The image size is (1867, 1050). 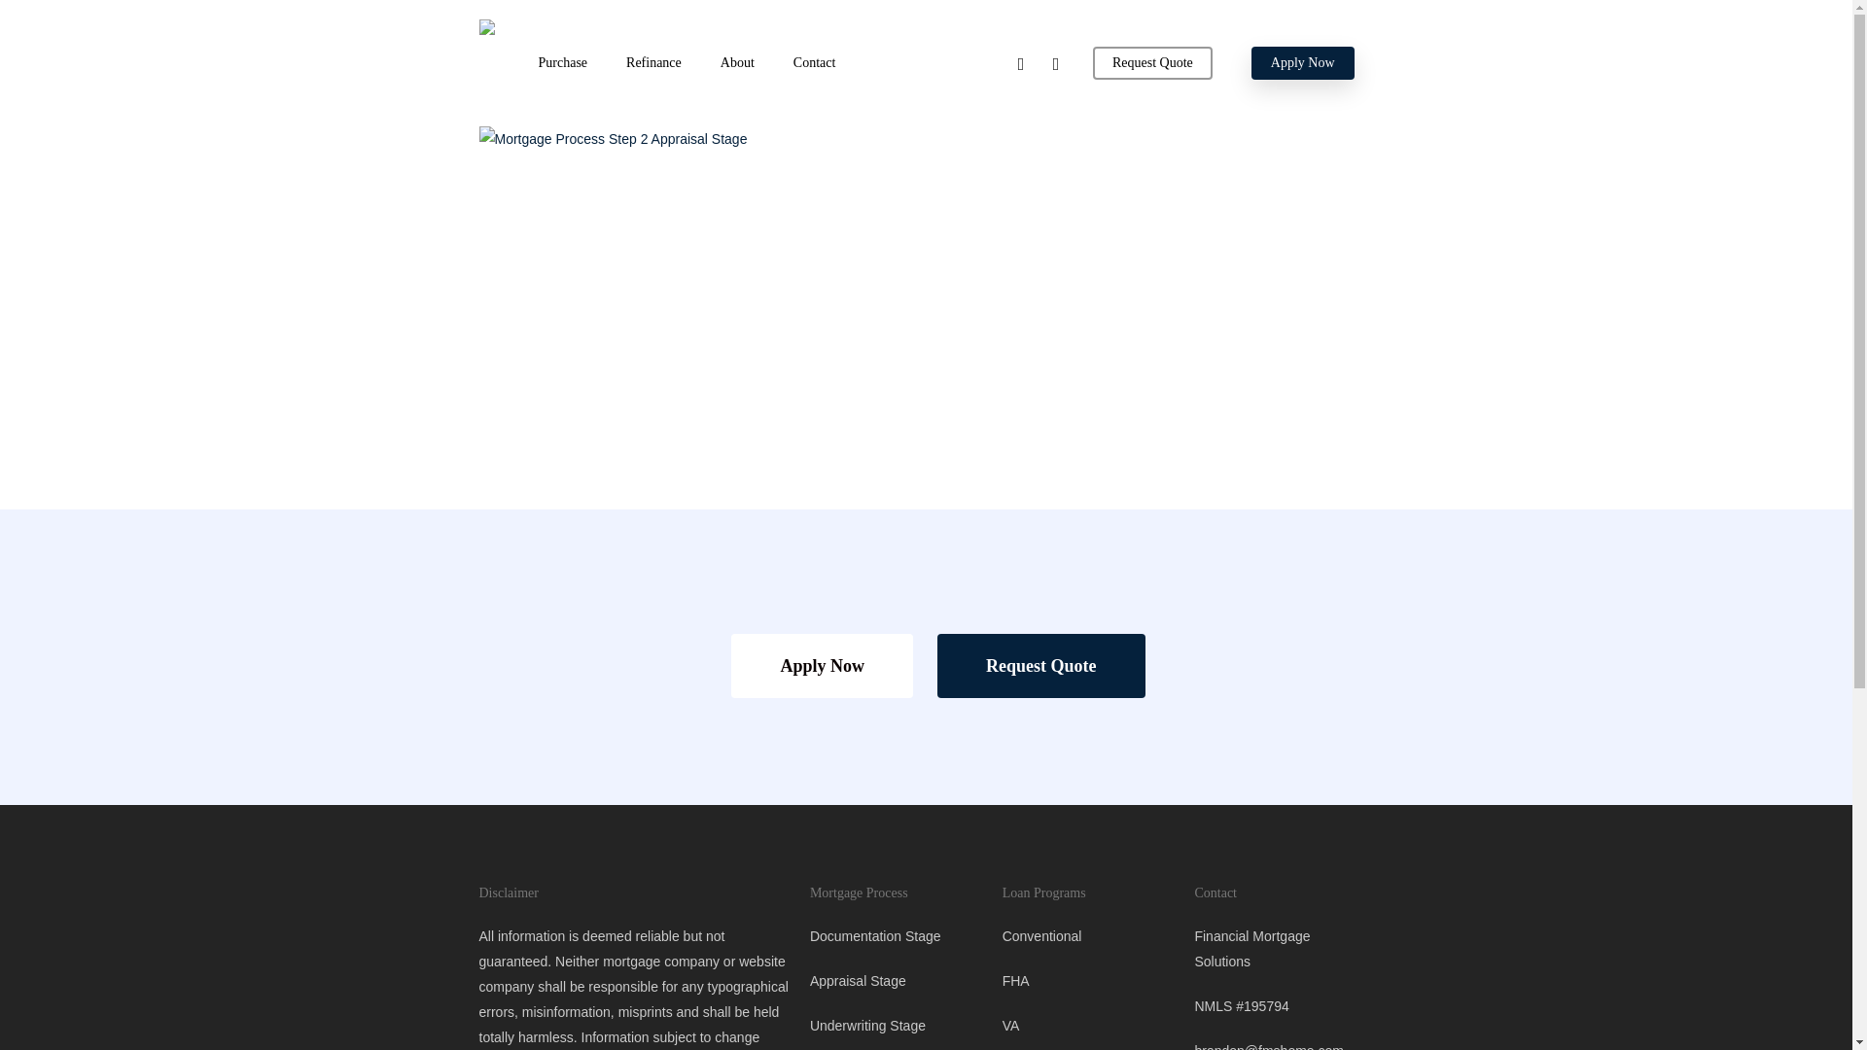 What do you see at coordinates (1151, 62) in the screenshot?
I see `Request Quote` at bounding box center [1151, 62].